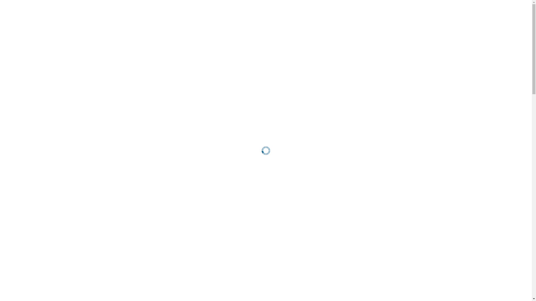 The image size is (536, 301). I want to click on Upcoming Events, so click(41, 135).